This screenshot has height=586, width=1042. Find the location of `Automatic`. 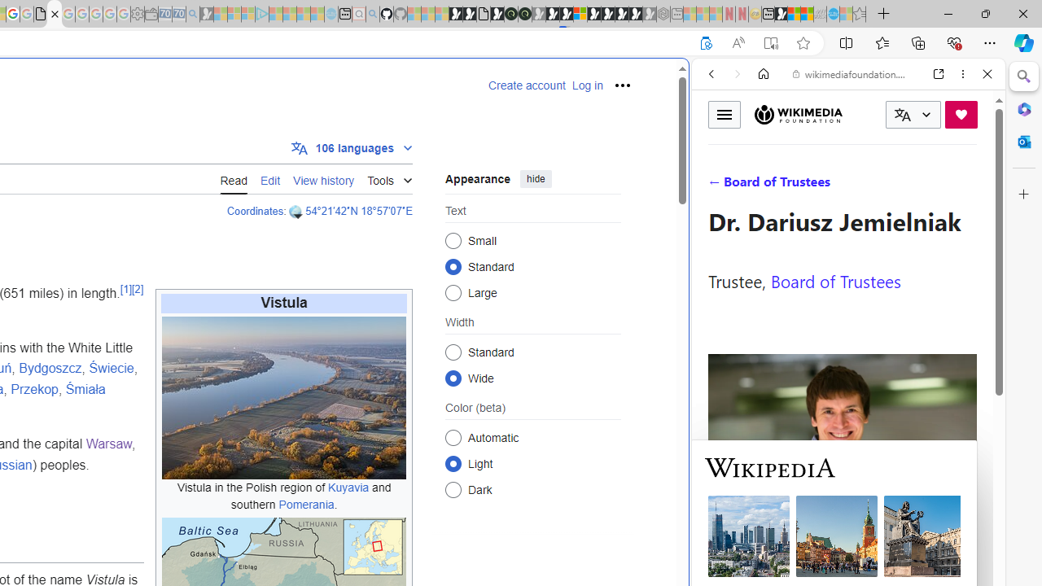

Automatic is located at coordinates (453, 437).